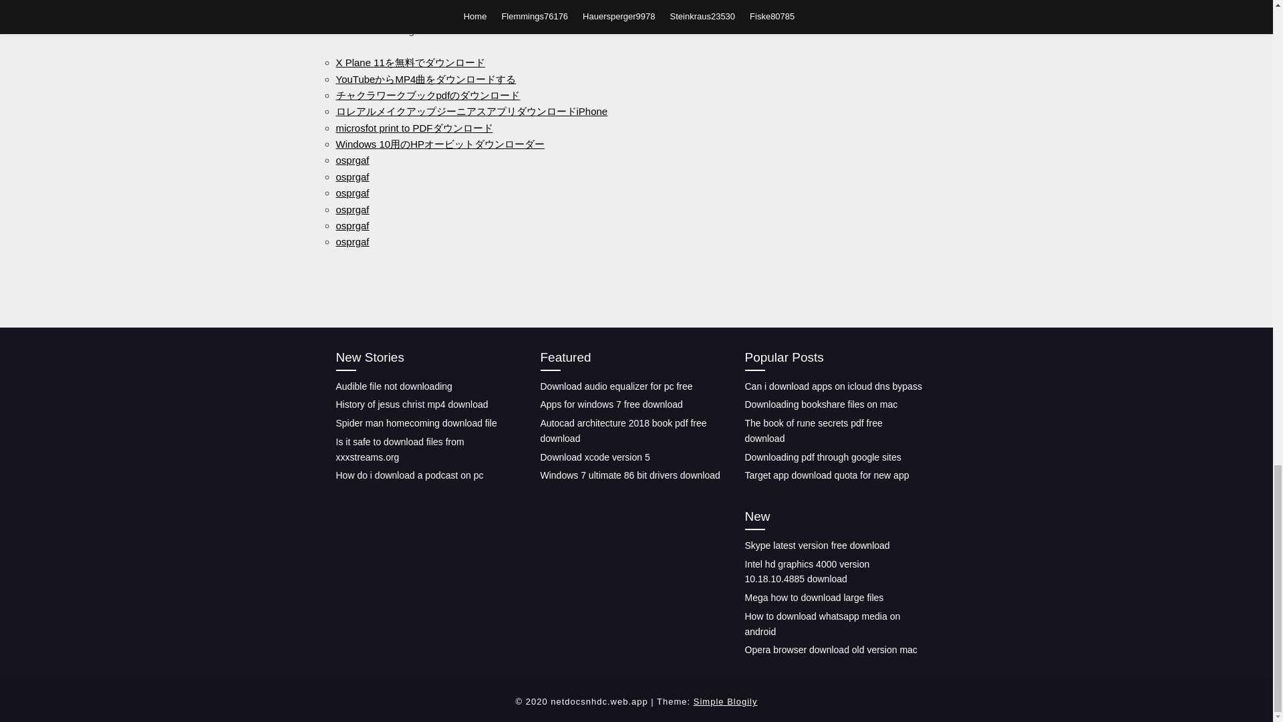 This screenshot has height=722, width=1283. I want to click on osprgaf, so click(351, 225).